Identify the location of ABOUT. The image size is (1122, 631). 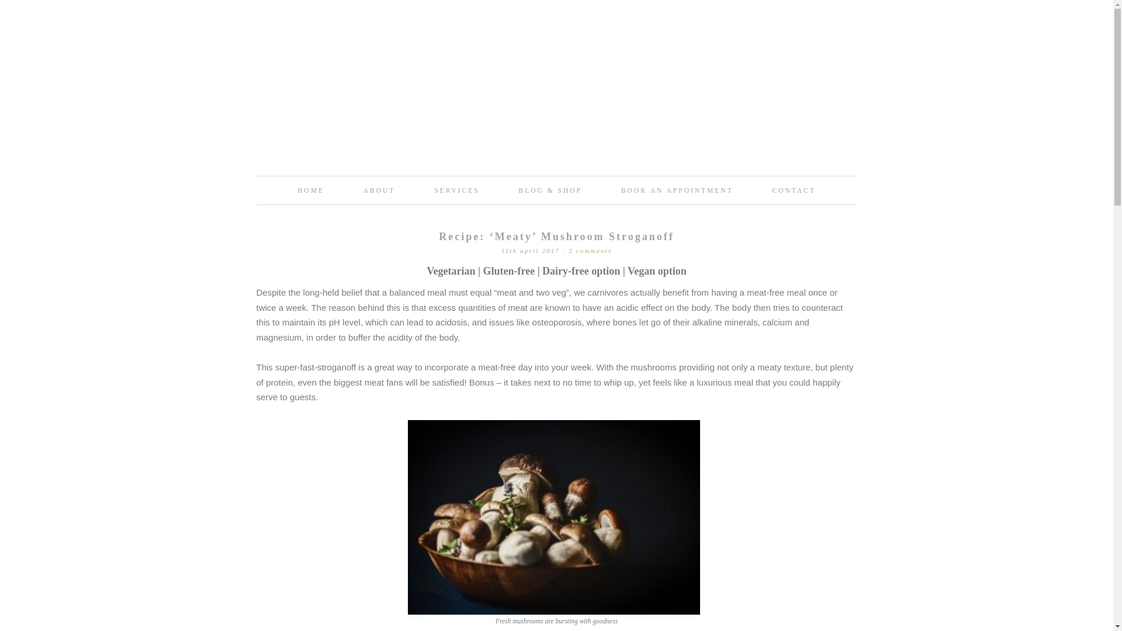
(379, 190).